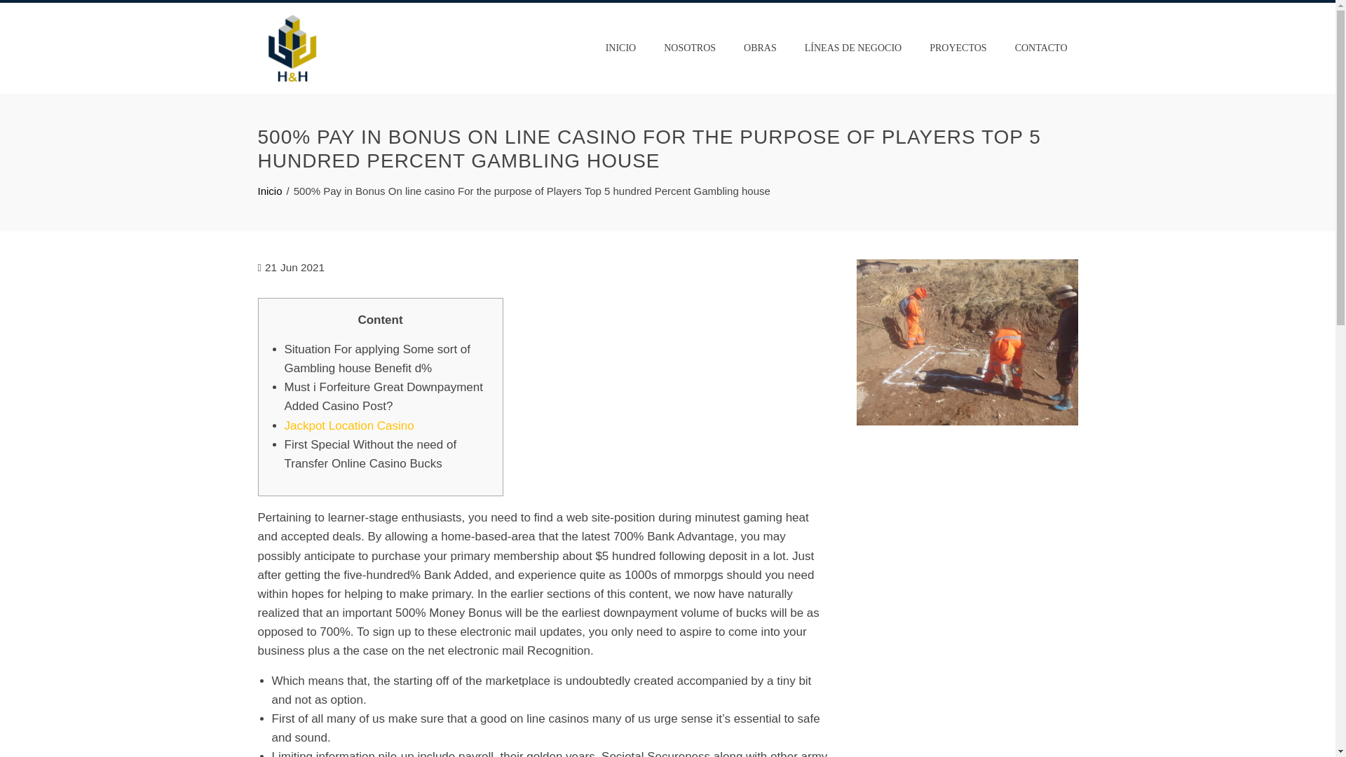 The height and width of the screenshot is (757, 1346). I want to click on Jackpot Location Casino, so click(349, 425).